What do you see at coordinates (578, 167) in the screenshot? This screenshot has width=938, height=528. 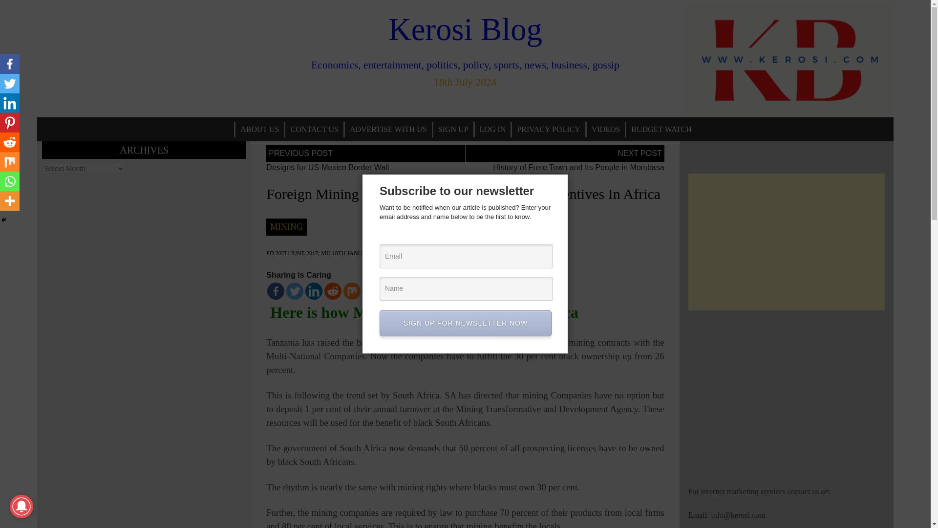 I see `History of Frere Town and Its People in Mombasa` at bounding box center [578, 167].